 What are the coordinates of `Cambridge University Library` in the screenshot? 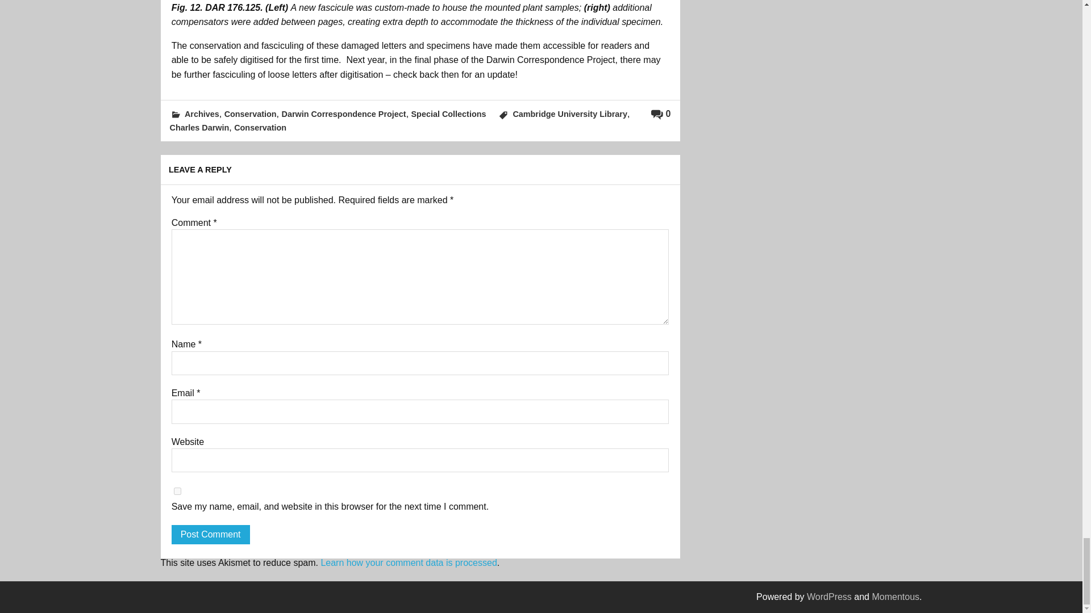 It's located at (570, 114).